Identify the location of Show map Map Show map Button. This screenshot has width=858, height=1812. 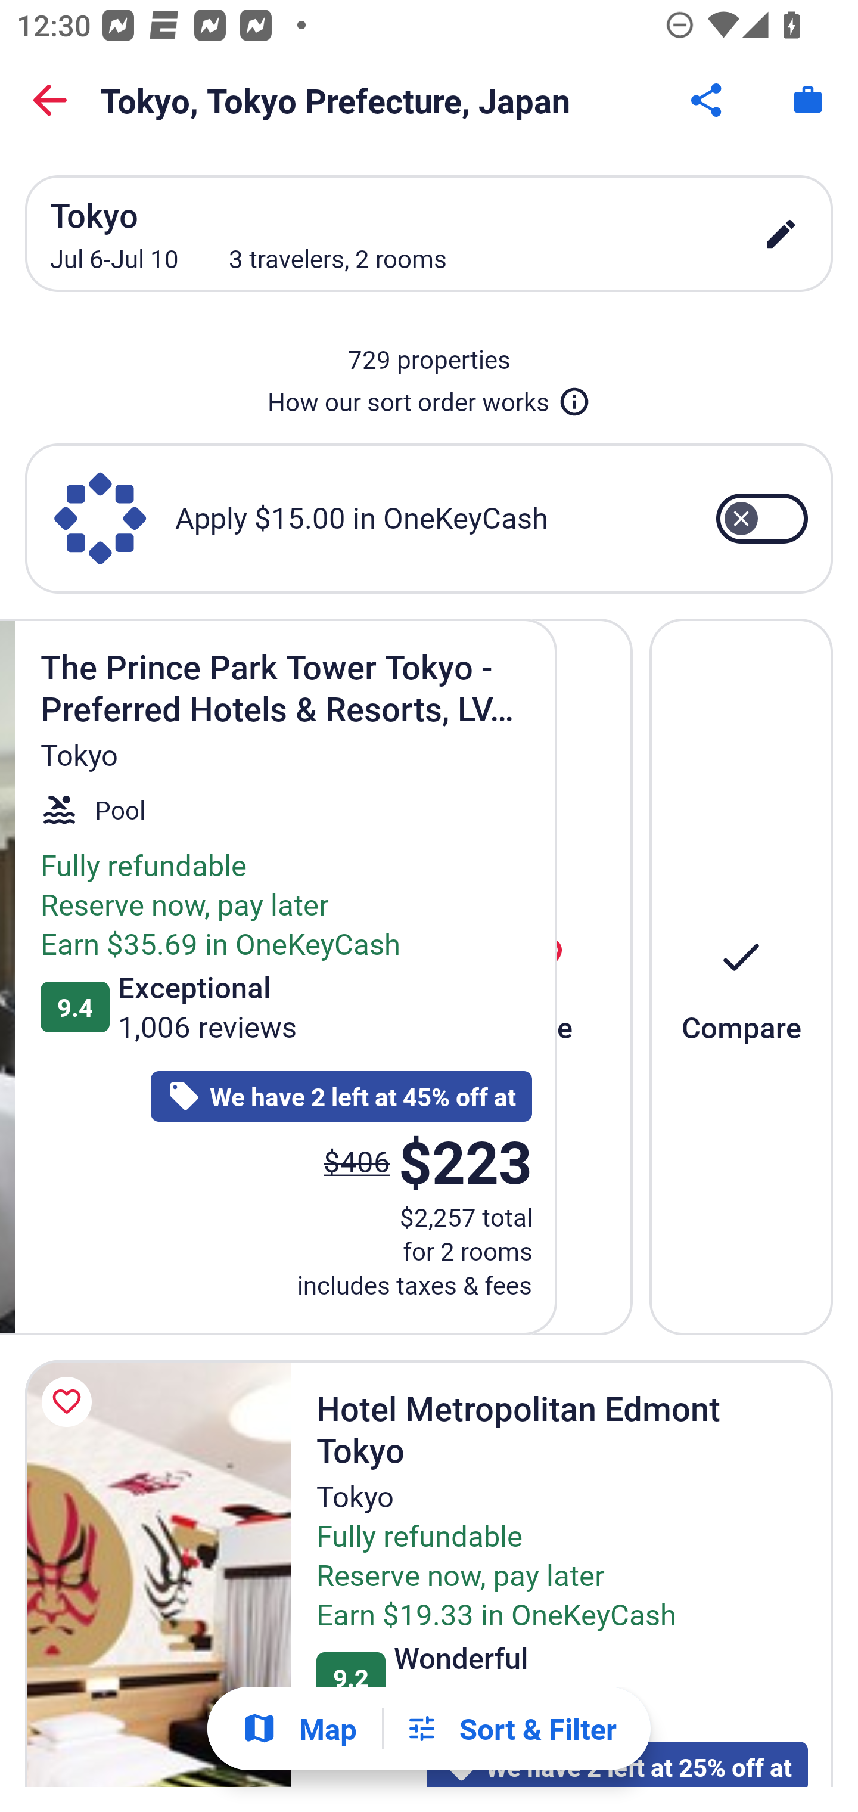
(299, 1729).